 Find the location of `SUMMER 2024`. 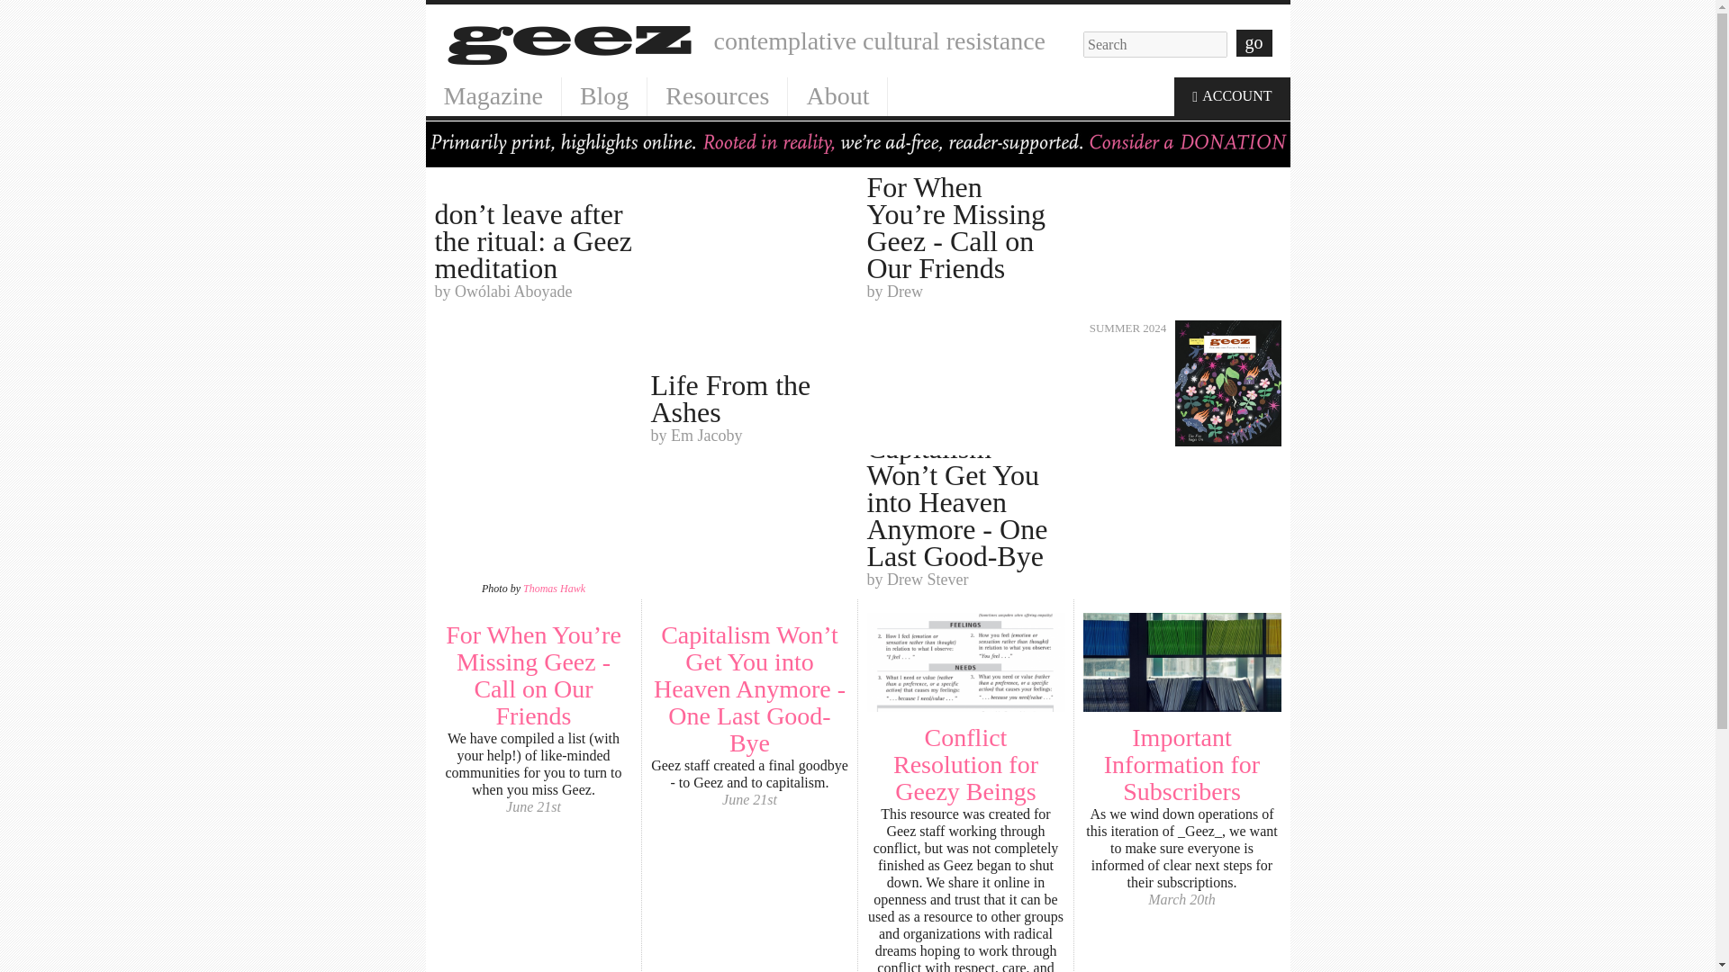

SUMMER 2024 is located at coordinates (1181, 383).